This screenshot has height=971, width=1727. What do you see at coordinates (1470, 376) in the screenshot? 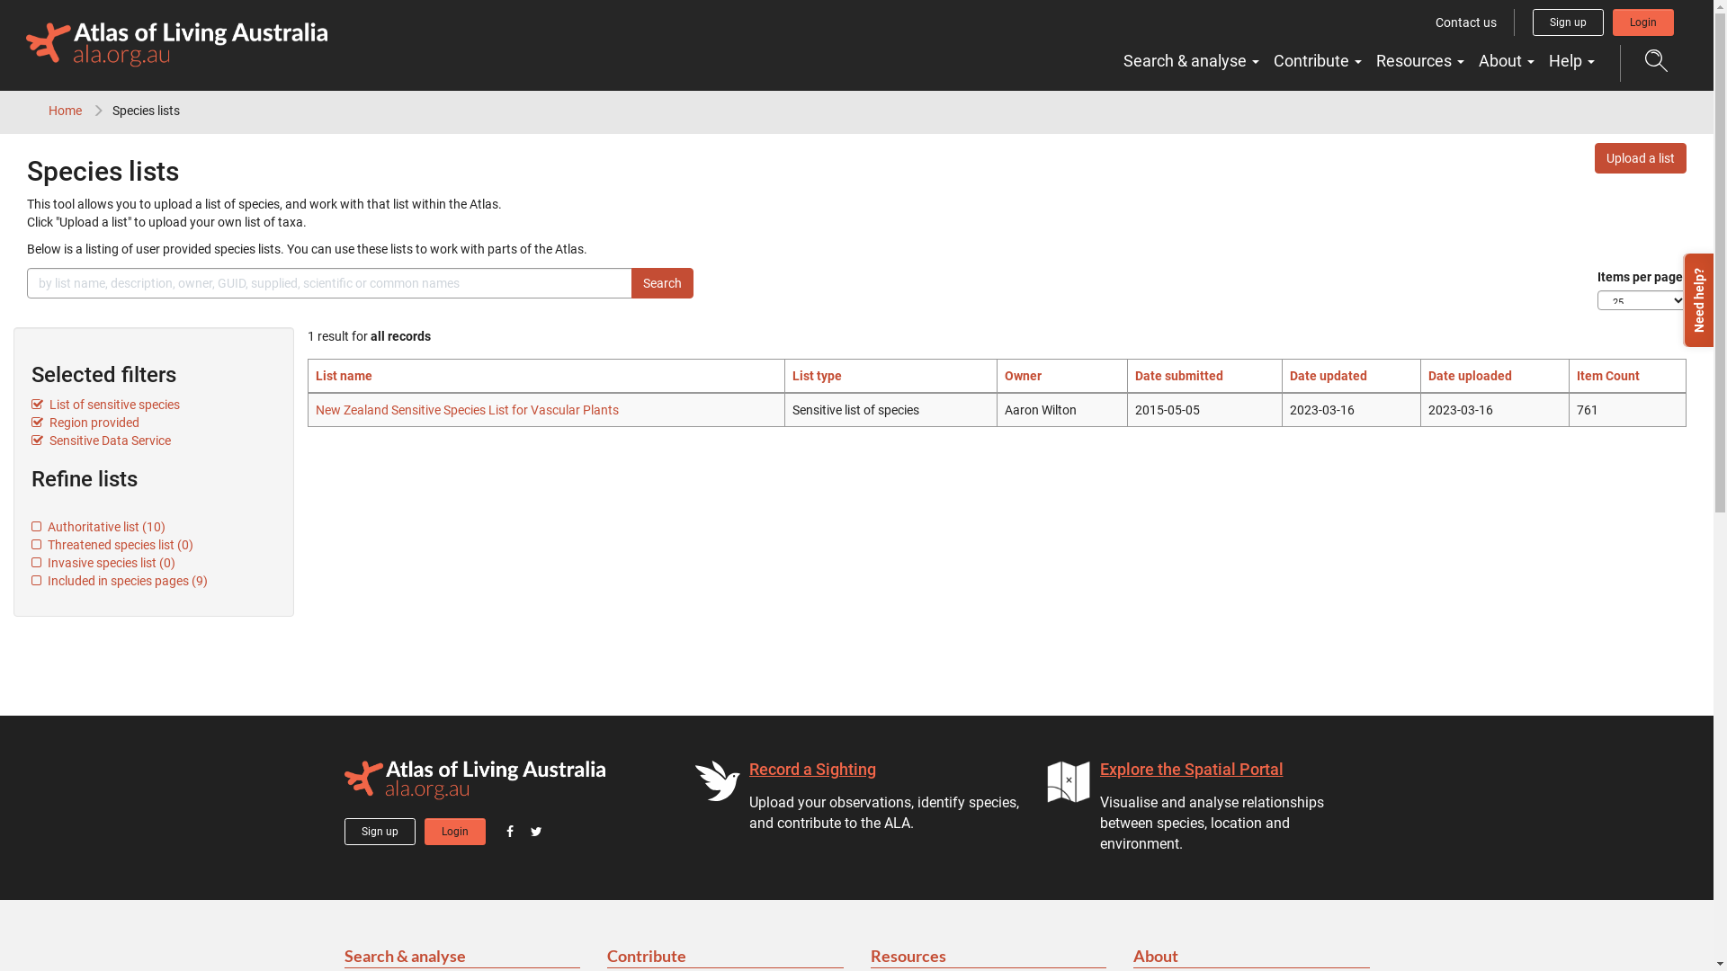
I see `Date uploaded` at bounding box center [1470, 376].